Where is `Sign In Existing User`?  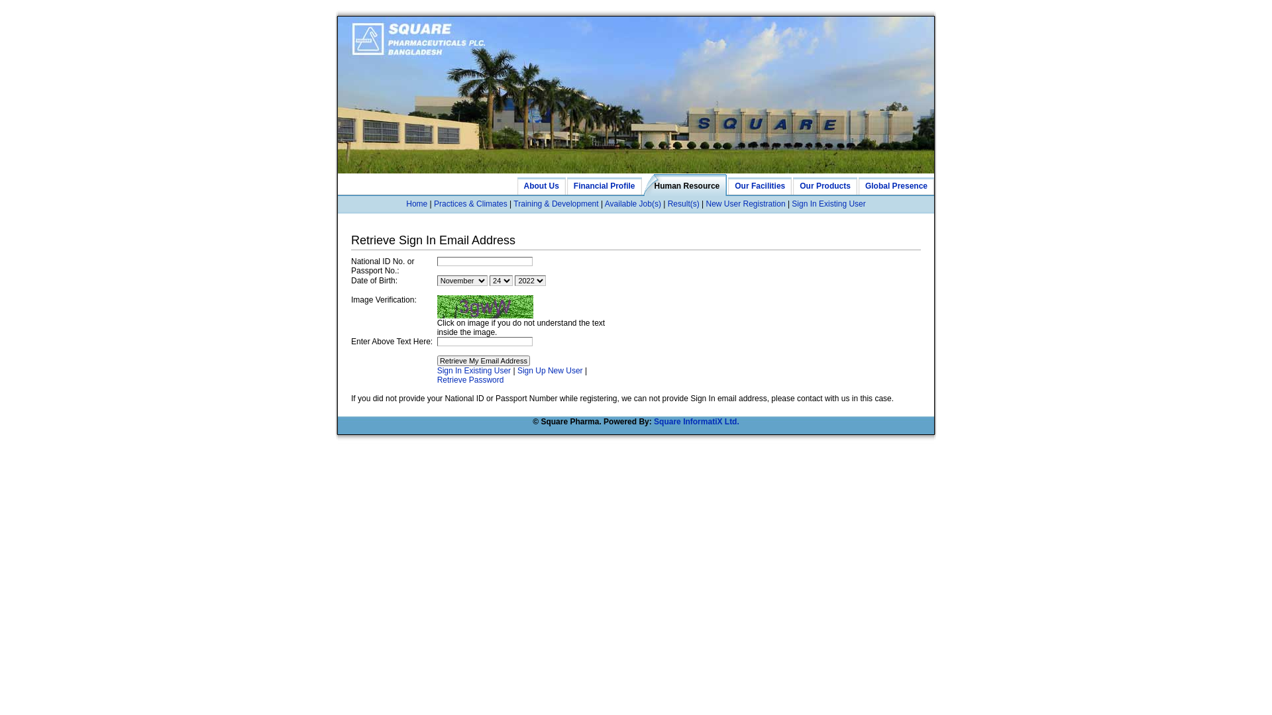 Sign In Existing User is located at coordinates (474, 371).